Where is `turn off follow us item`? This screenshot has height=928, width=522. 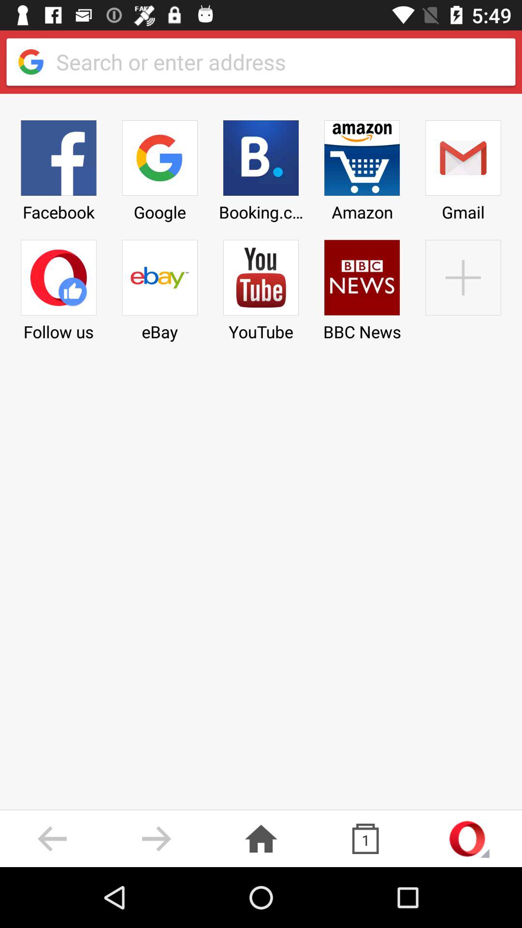 turn off follow us item is located at coordinates (58, 287).